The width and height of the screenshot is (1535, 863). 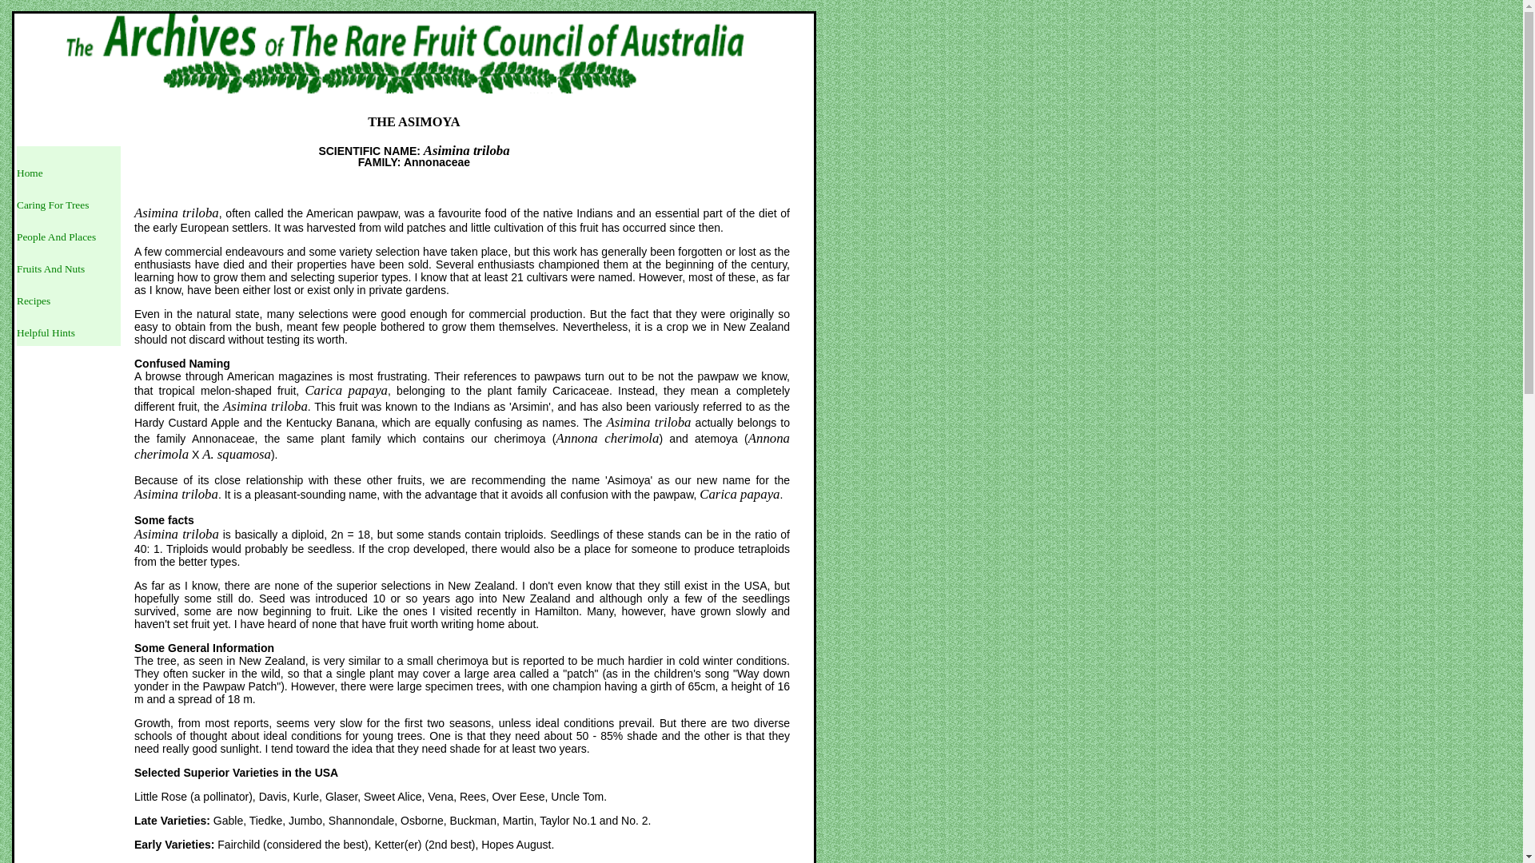 I want to click on Home, so click(x=30, y=173).